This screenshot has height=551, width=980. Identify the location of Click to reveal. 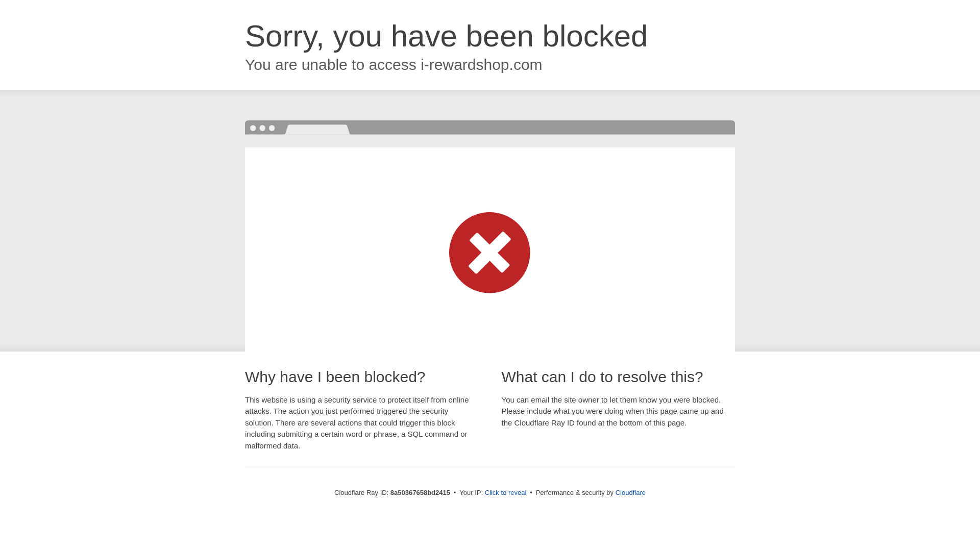
(506, 493).